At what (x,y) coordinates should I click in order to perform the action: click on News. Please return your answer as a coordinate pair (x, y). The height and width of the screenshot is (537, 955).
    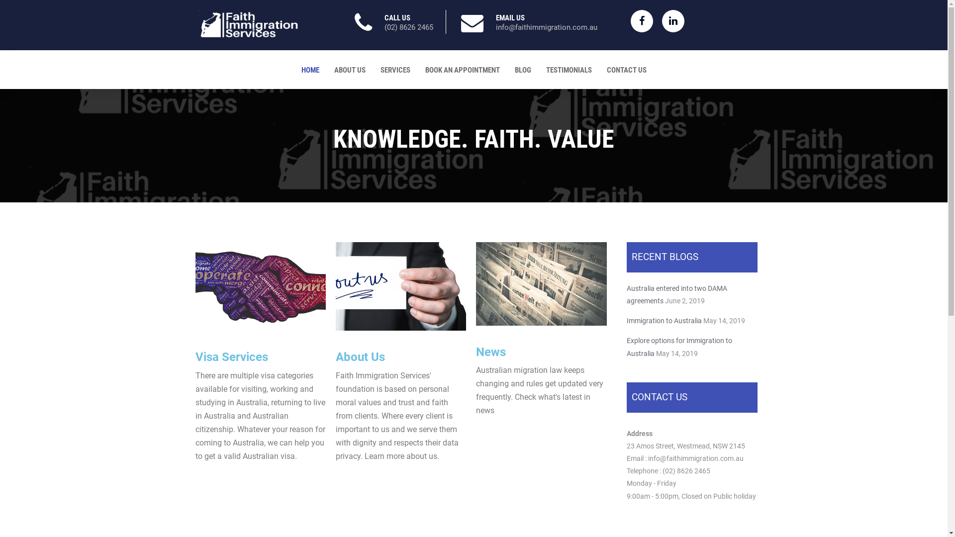
    Looking at the image, I should click on (541, 284).